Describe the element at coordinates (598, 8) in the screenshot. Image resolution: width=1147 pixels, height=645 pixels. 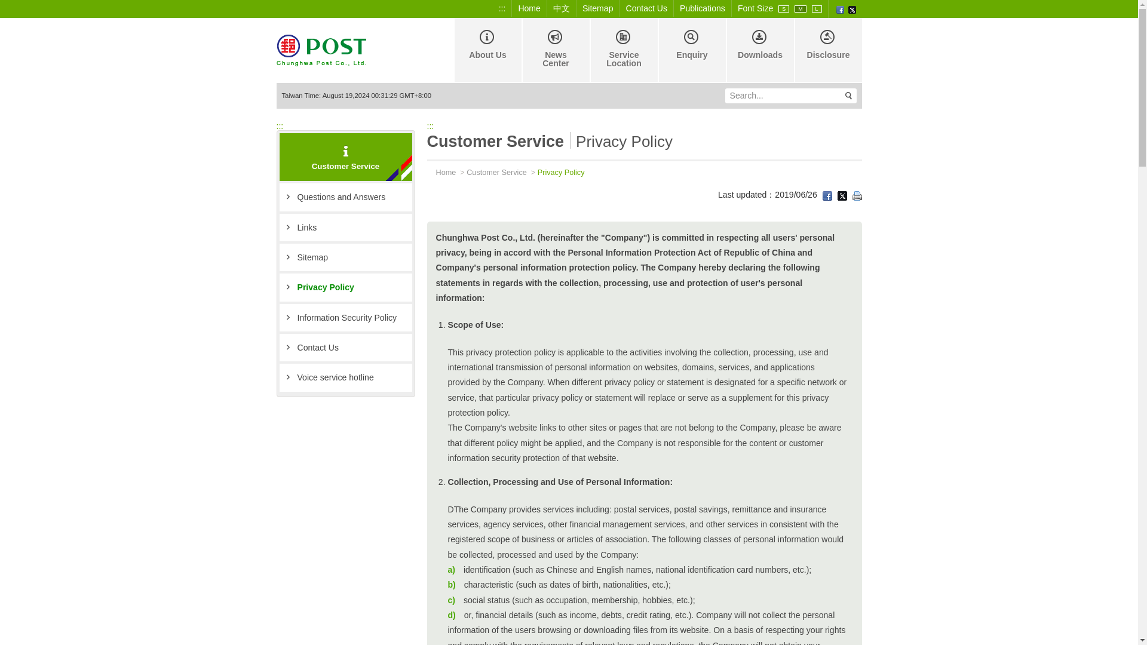
I see `Sitemap` at that location.